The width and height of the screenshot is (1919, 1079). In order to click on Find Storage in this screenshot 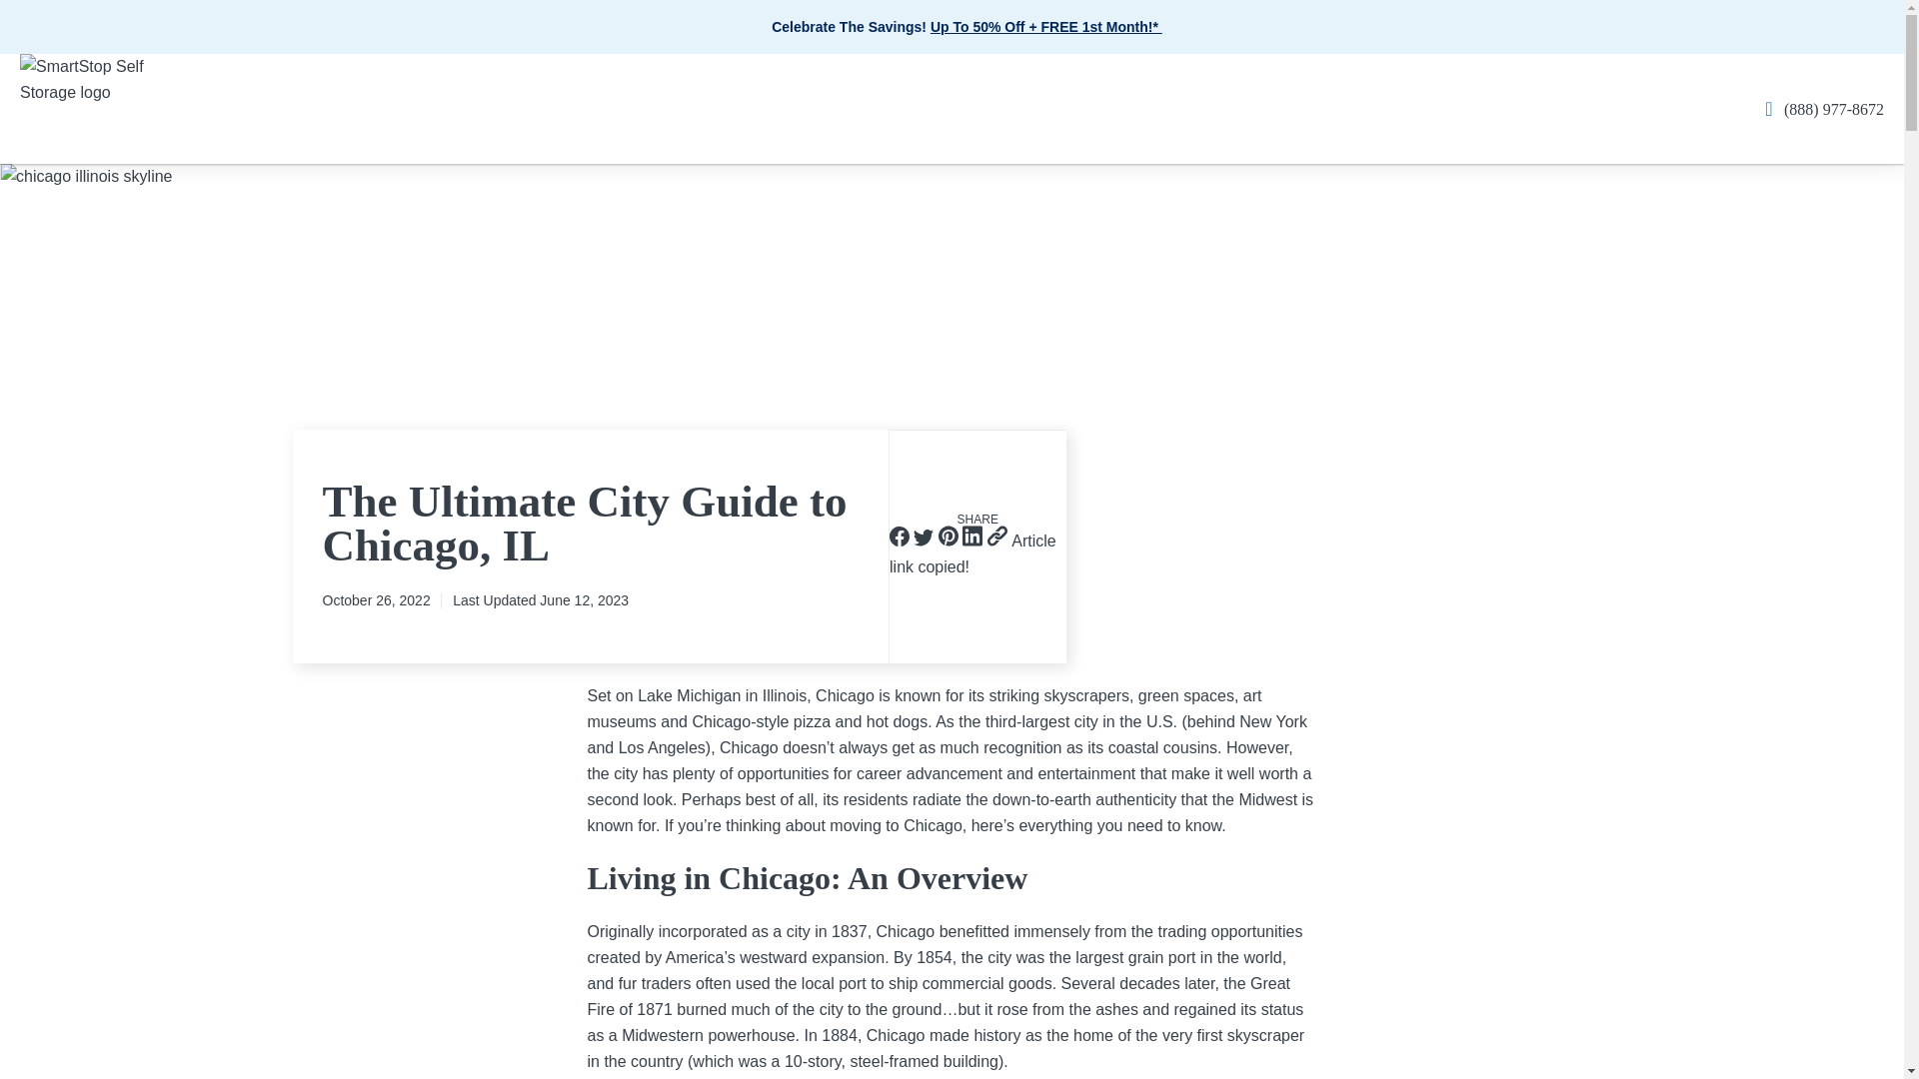, I will do `click(1046, 26)`.